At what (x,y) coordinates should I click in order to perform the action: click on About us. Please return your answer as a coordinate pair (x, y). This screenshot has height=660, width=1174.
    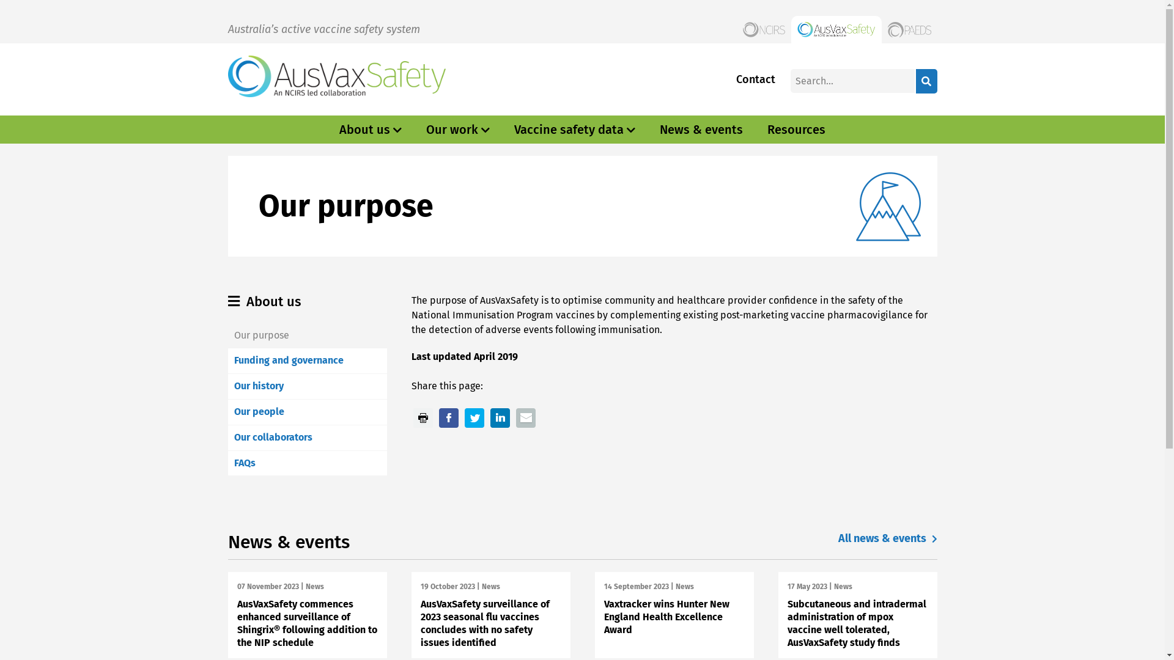
    Looking at the image, I should click on (364, 130).